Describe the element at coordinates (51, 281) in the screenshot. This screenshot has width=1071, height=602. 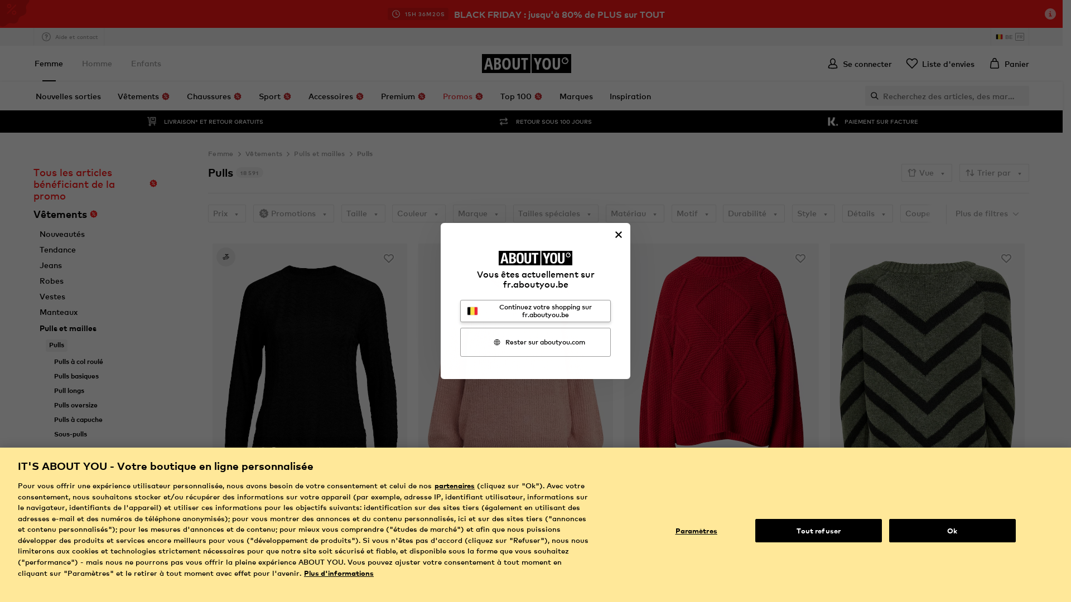
I see `Robes` at that location.